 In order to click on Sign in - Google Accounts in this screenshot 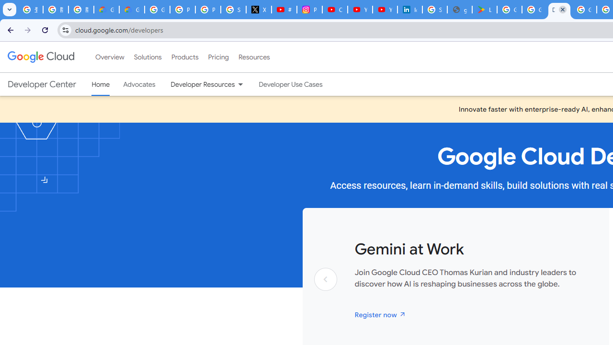, I will do `click(435, 10)`.